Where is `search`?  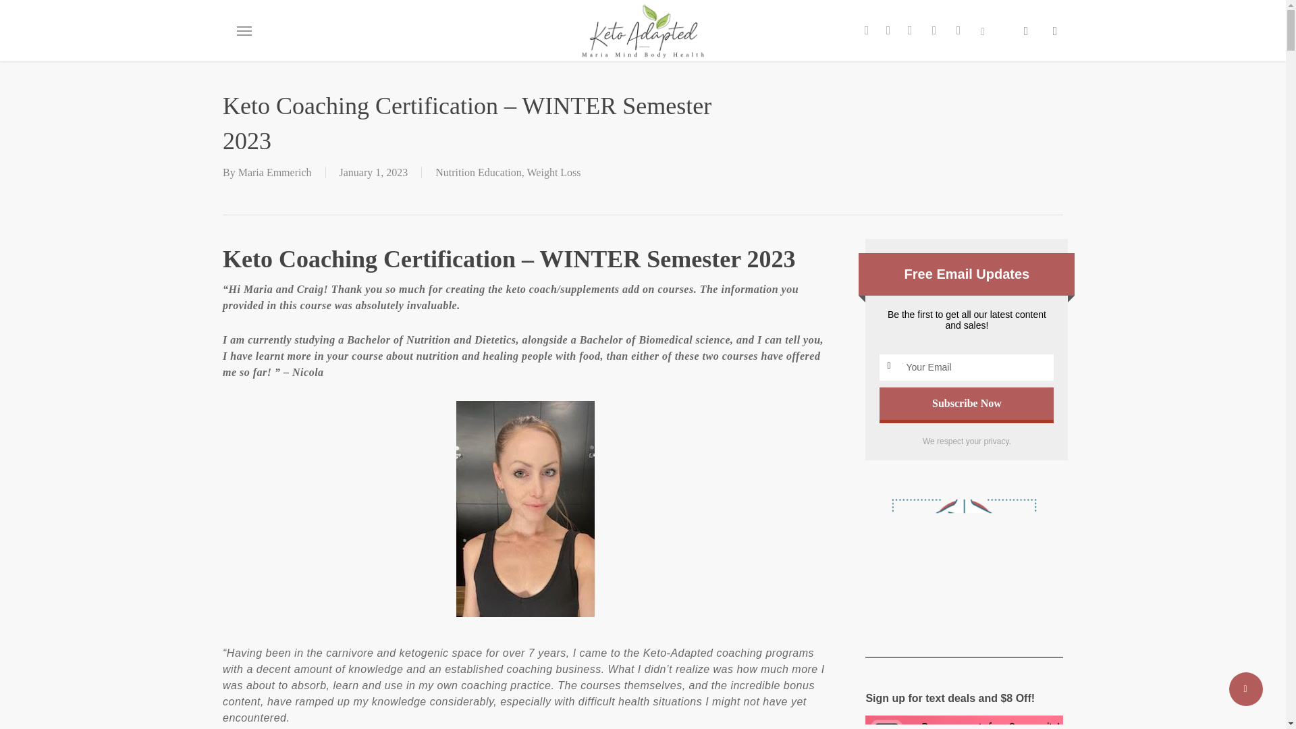
search is located at coordinates (1026, 31).